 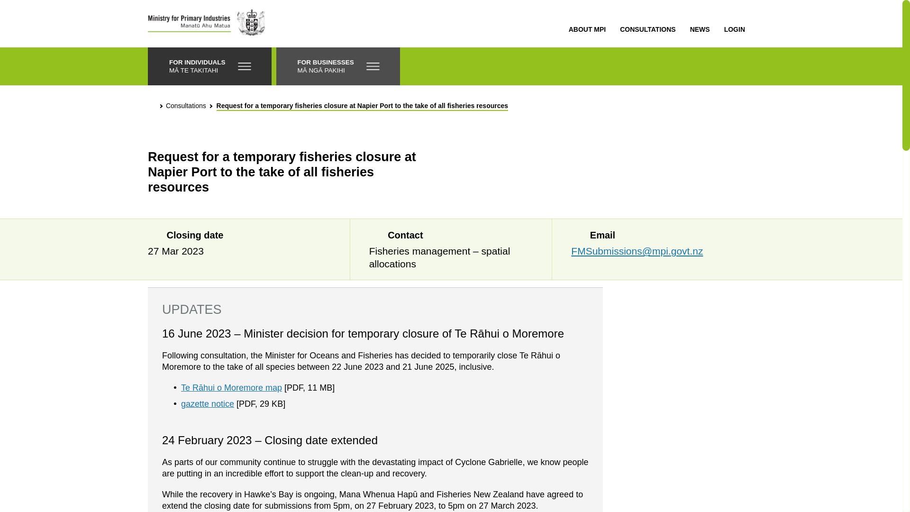 I want to click on Skip to main content, so click(x=20, y=16).